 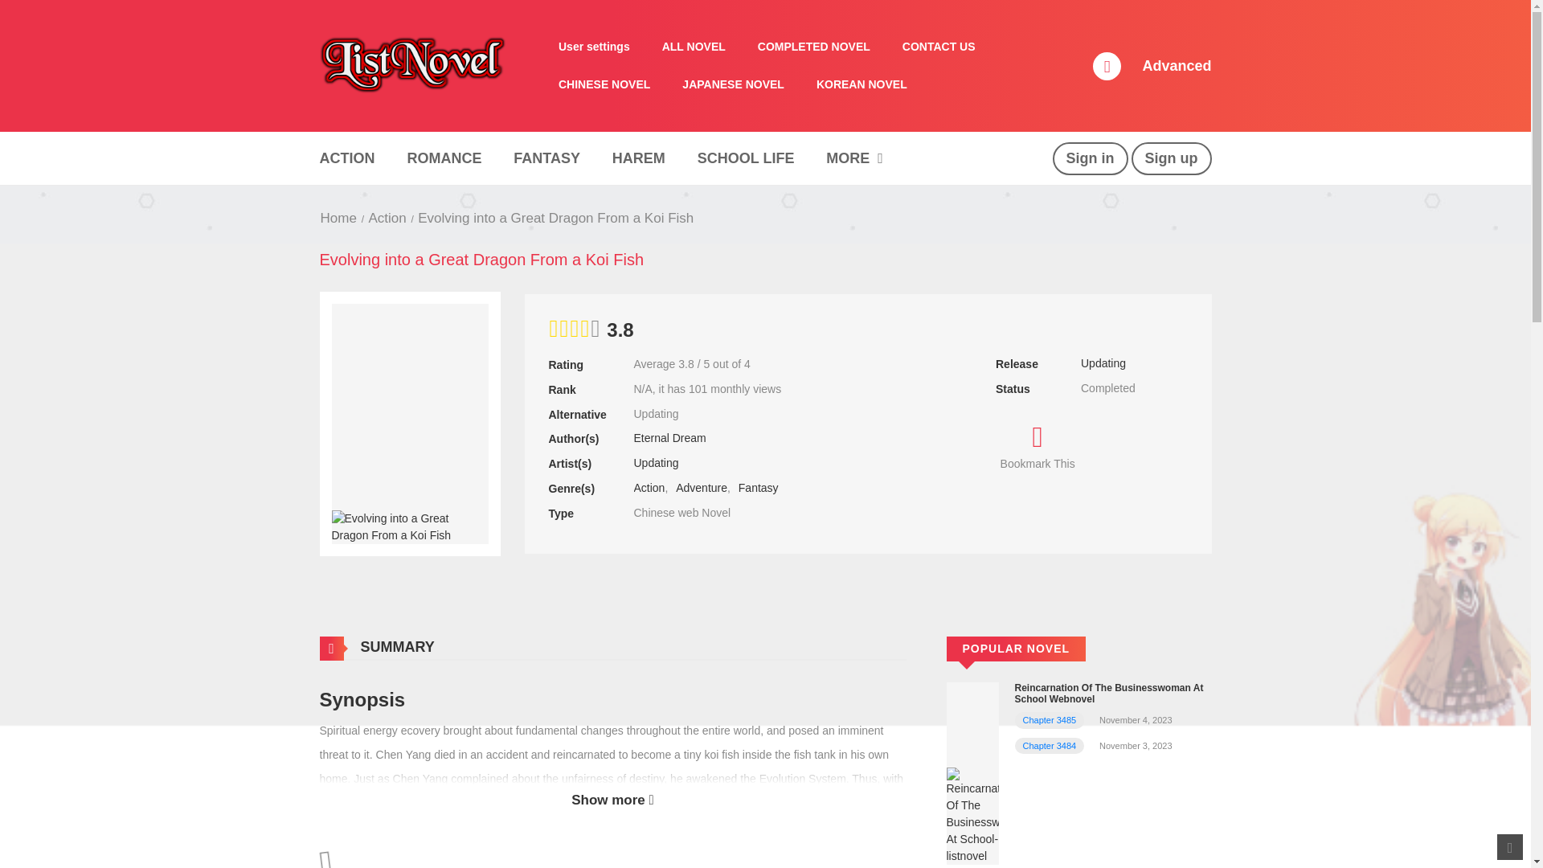 I want to click on CHINESE NOVEL, so click(x=604, y=84).